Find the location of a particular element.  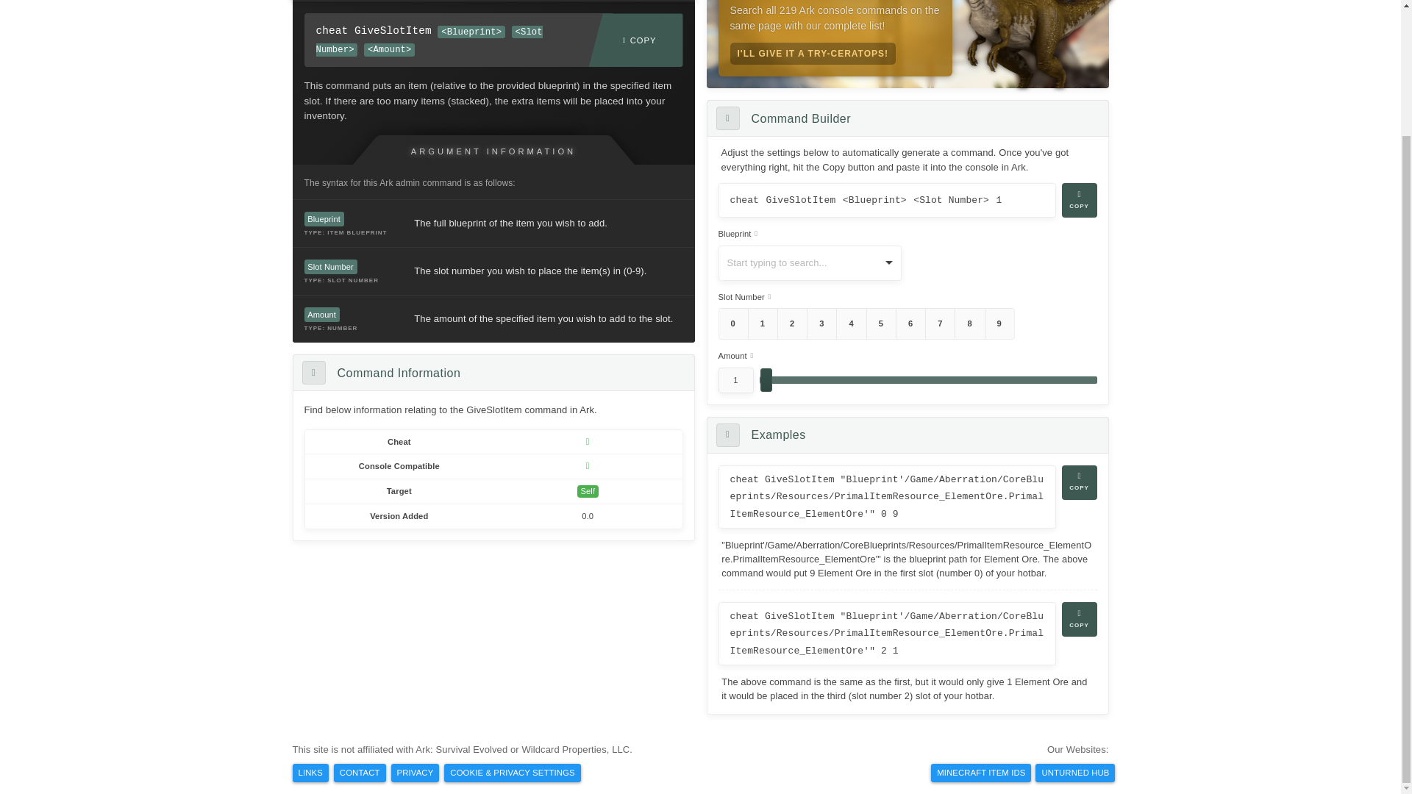

COPY is located at coordinates (1079, 200).